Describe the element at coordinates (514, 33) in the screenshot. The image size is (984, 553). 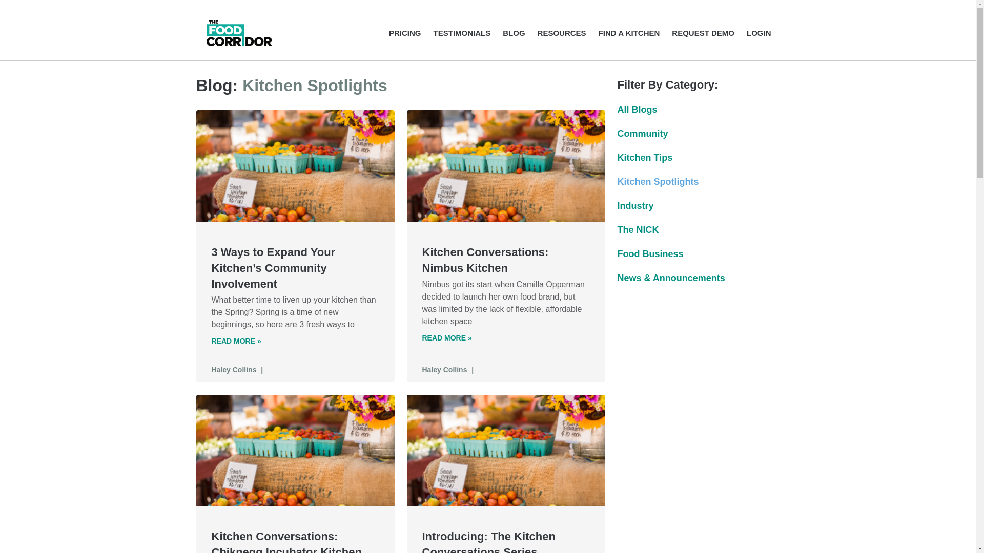
I see `BLOG` at that location.